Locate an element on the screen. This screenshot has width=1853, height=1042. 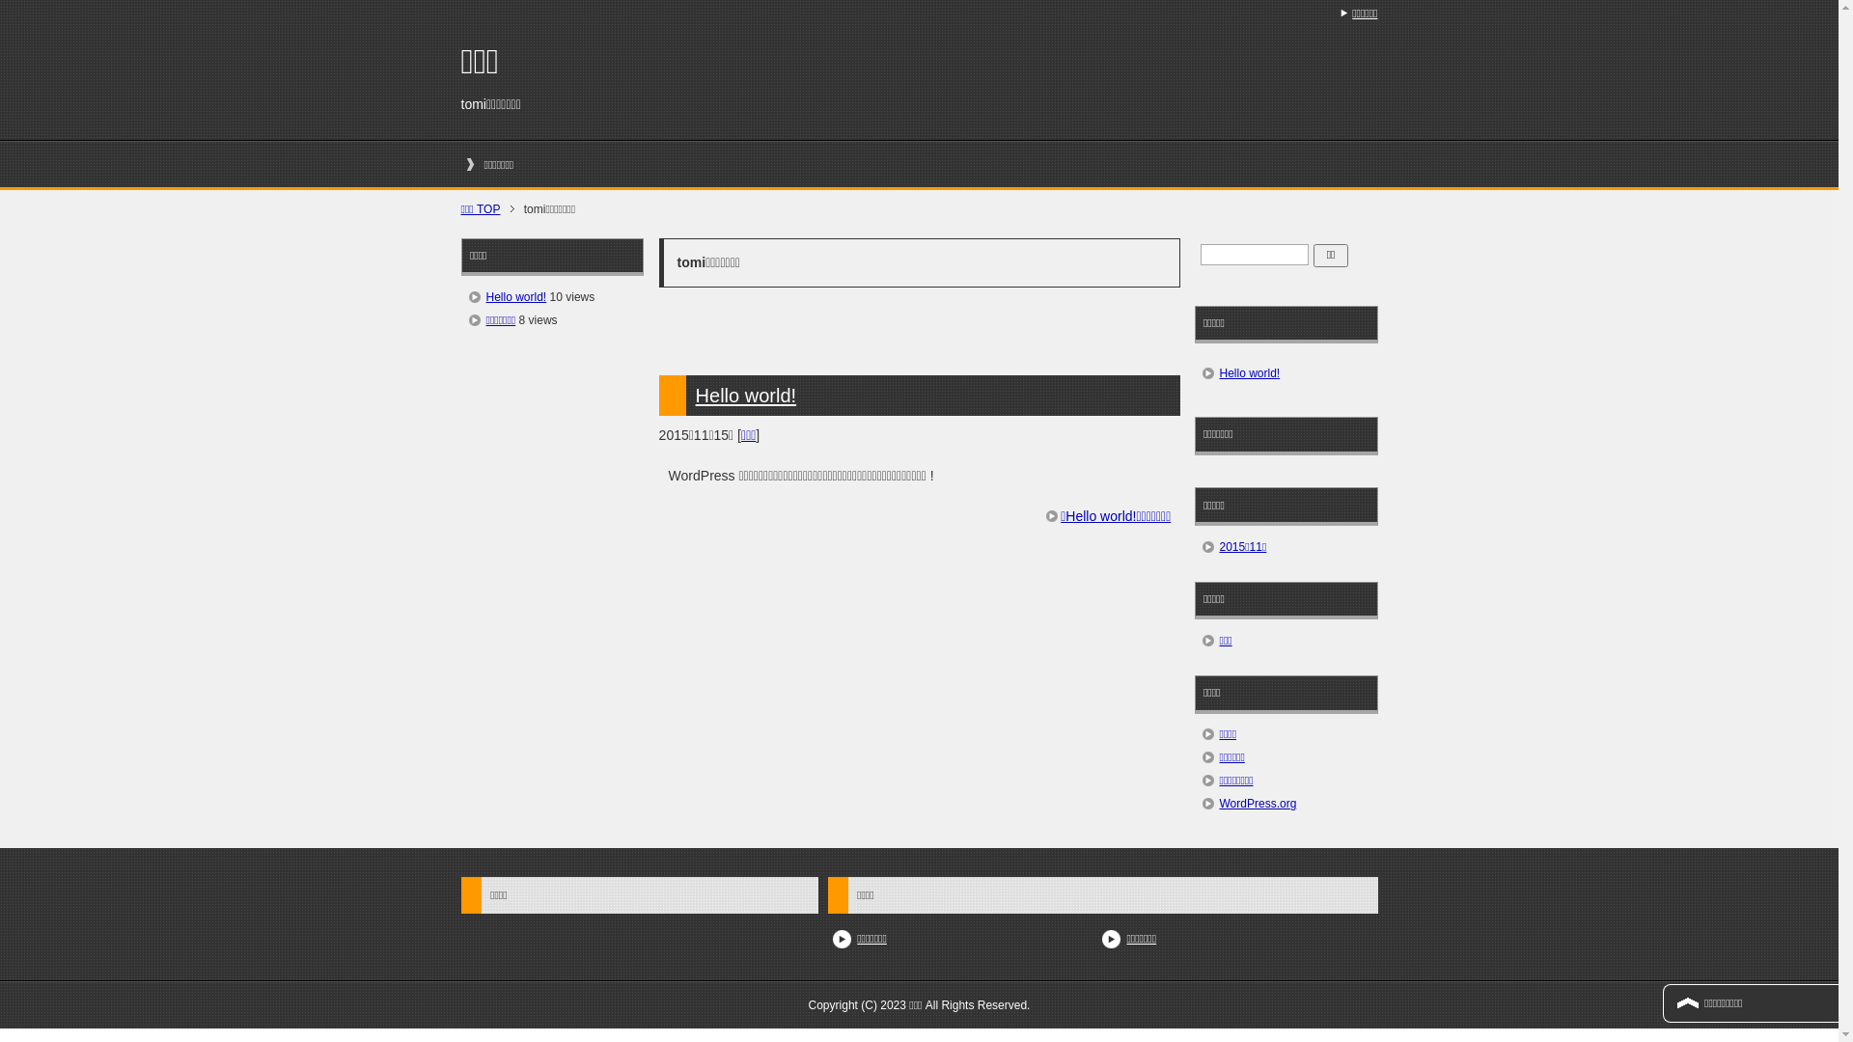
WordPress.org is located at coordinates (1258, 804).